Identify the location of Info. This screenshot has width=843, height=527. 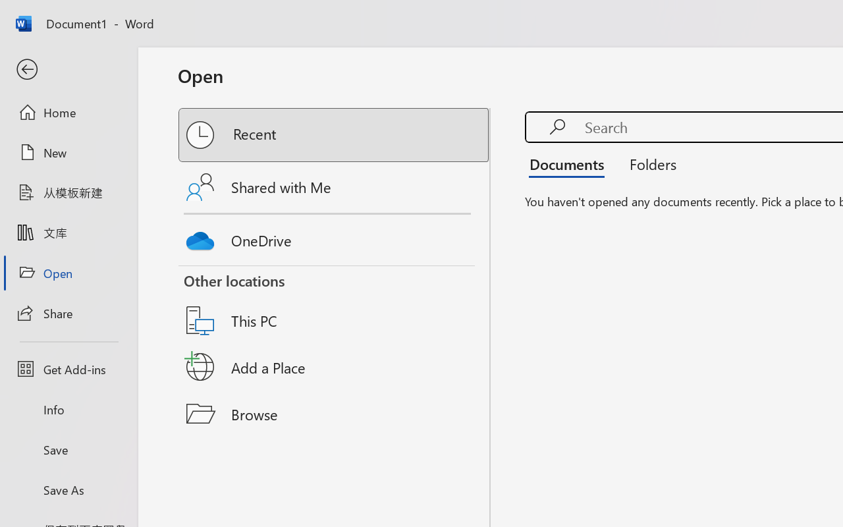
(68, 410).